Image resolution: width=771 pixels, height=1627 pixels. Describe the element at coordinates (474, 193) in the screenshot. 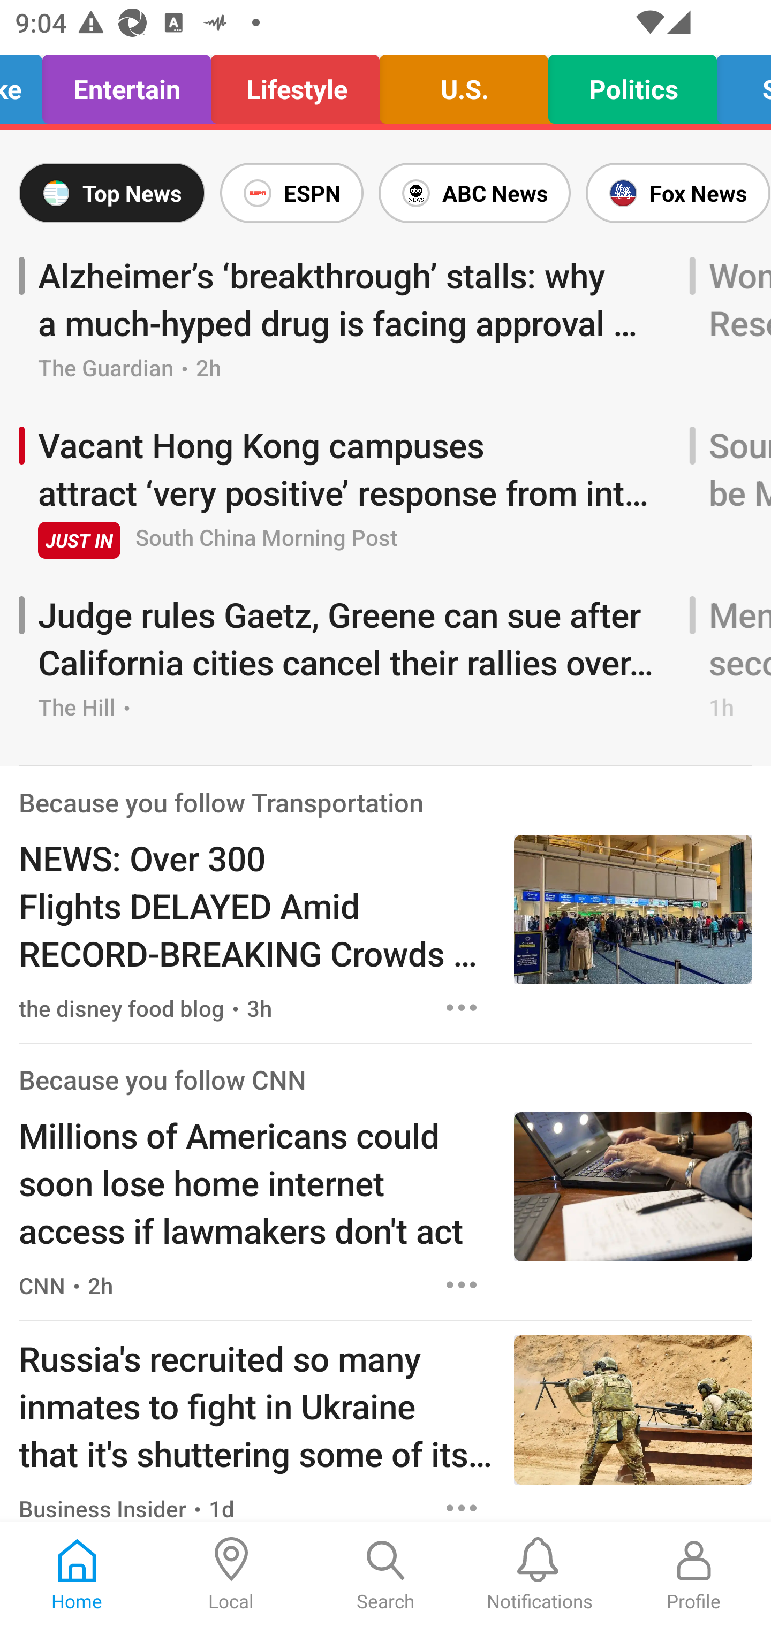

I see `ABC News` at that location.